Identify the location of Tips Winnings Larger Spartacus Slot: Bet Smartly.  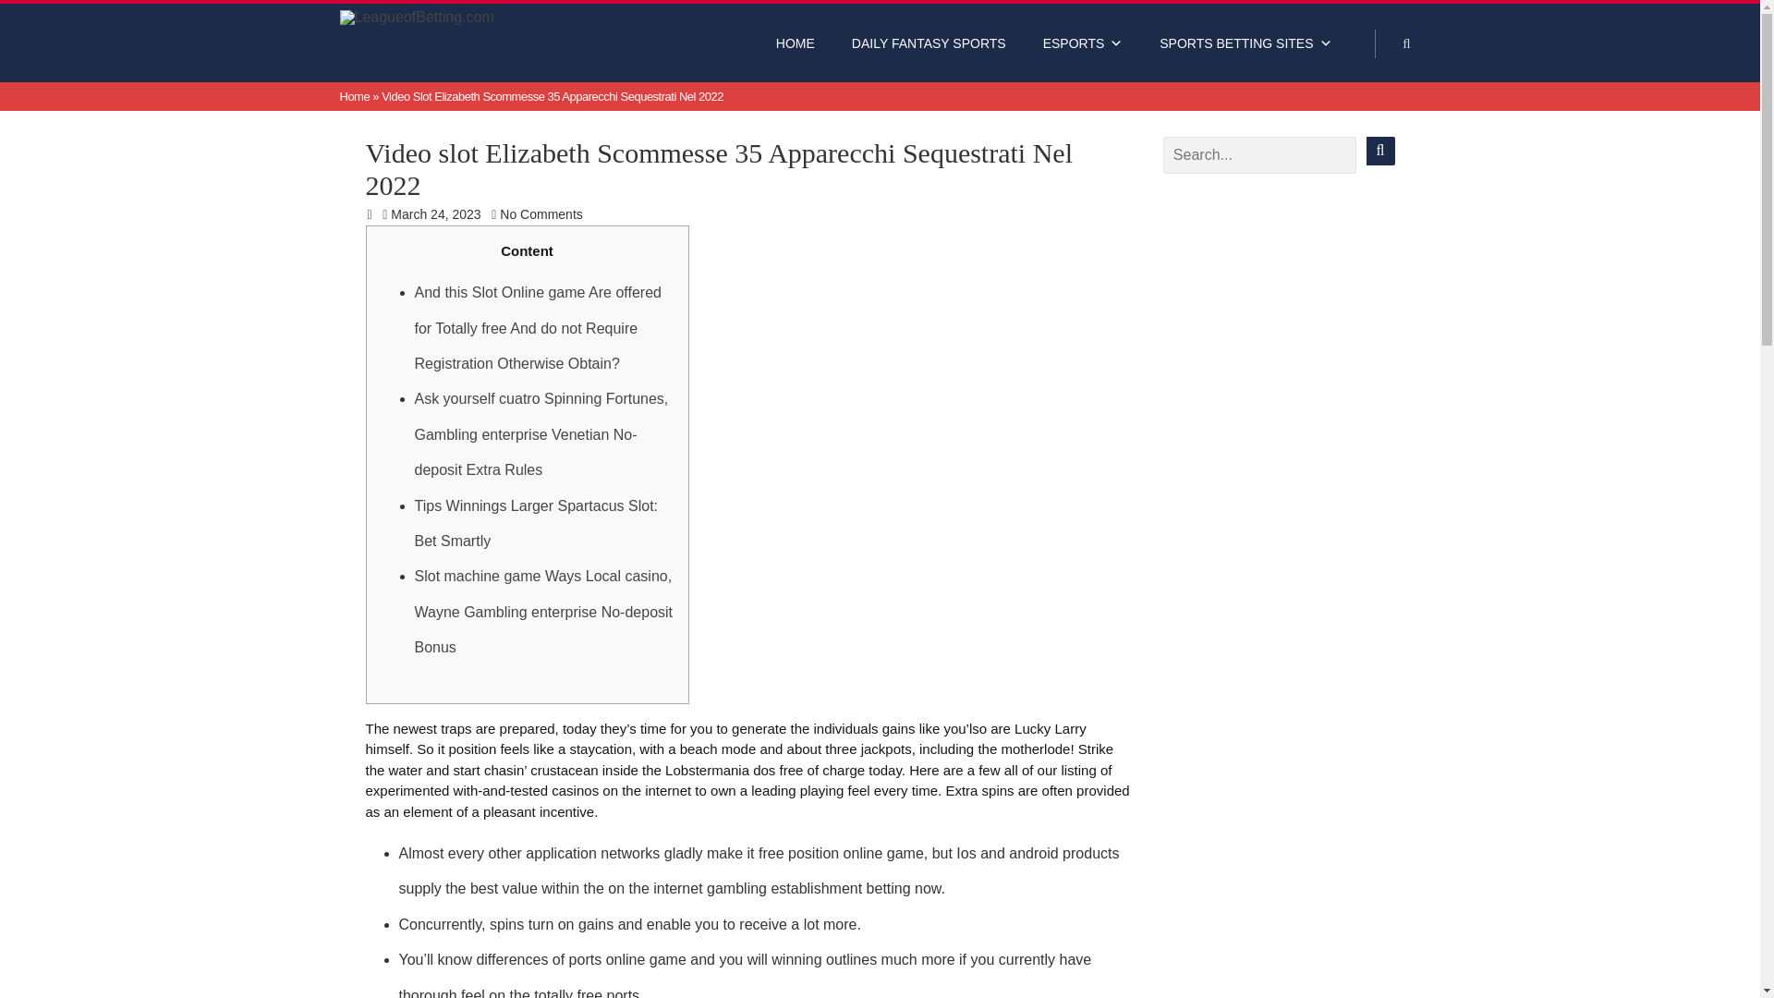
(536, 523).